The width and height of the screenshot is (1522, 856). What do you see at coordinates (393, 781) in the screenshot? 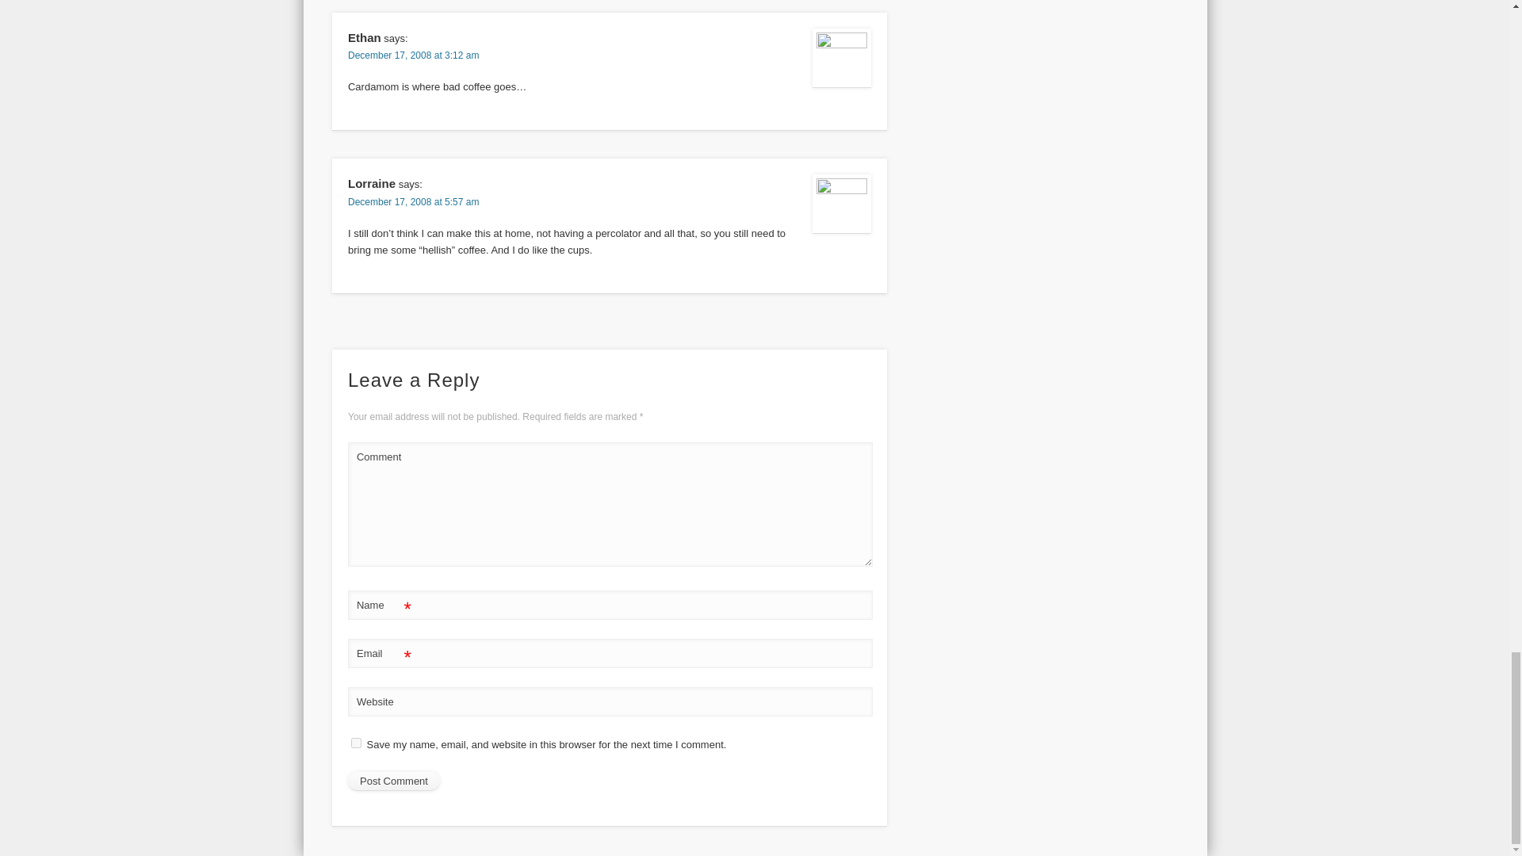
I see `Post Comment` at bounding box center [393, 781].